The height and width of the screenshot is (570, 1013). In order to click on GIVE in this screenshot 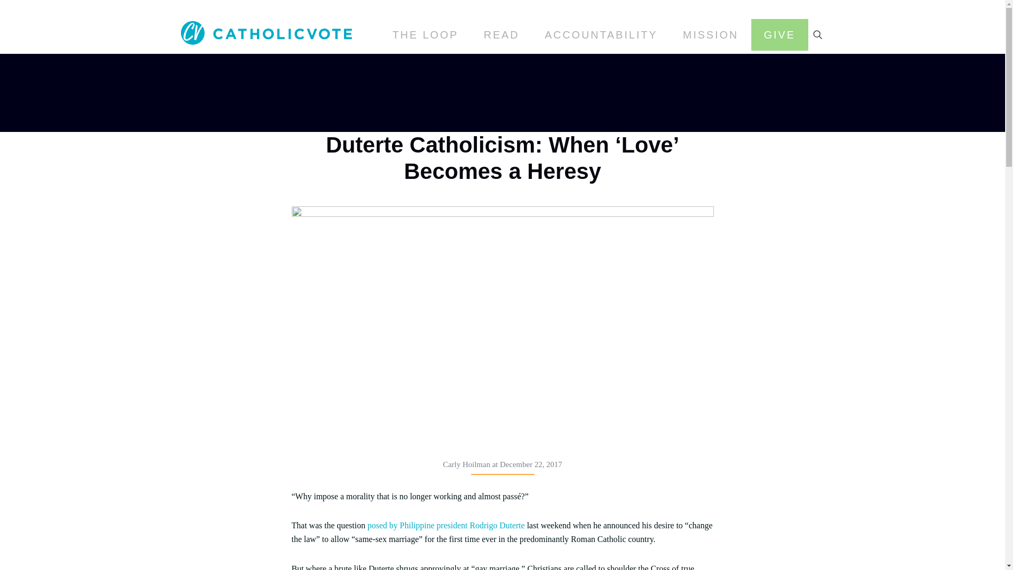, I will do `click(780, 35)`.